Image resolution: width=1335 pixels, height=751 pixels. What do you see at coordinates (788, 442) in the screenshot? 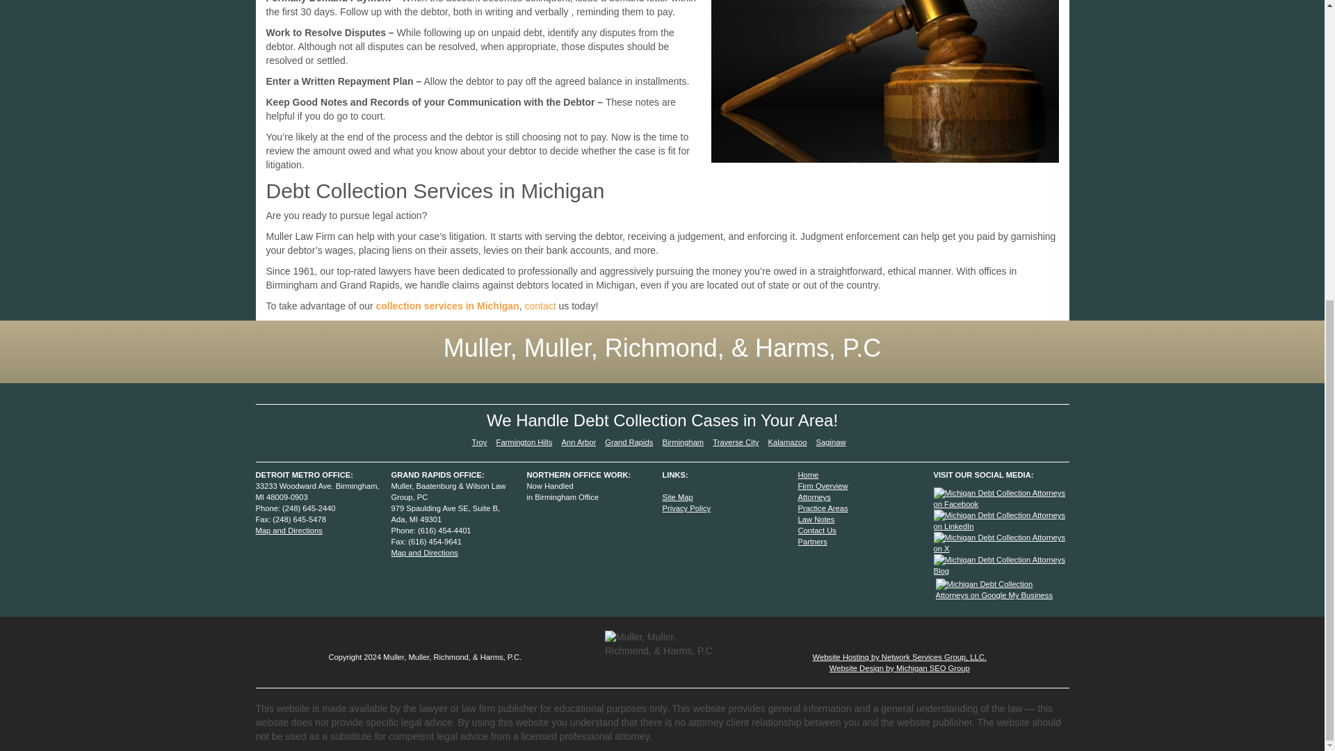
I see `Kalamazoo` at bounding box center [788, 442].